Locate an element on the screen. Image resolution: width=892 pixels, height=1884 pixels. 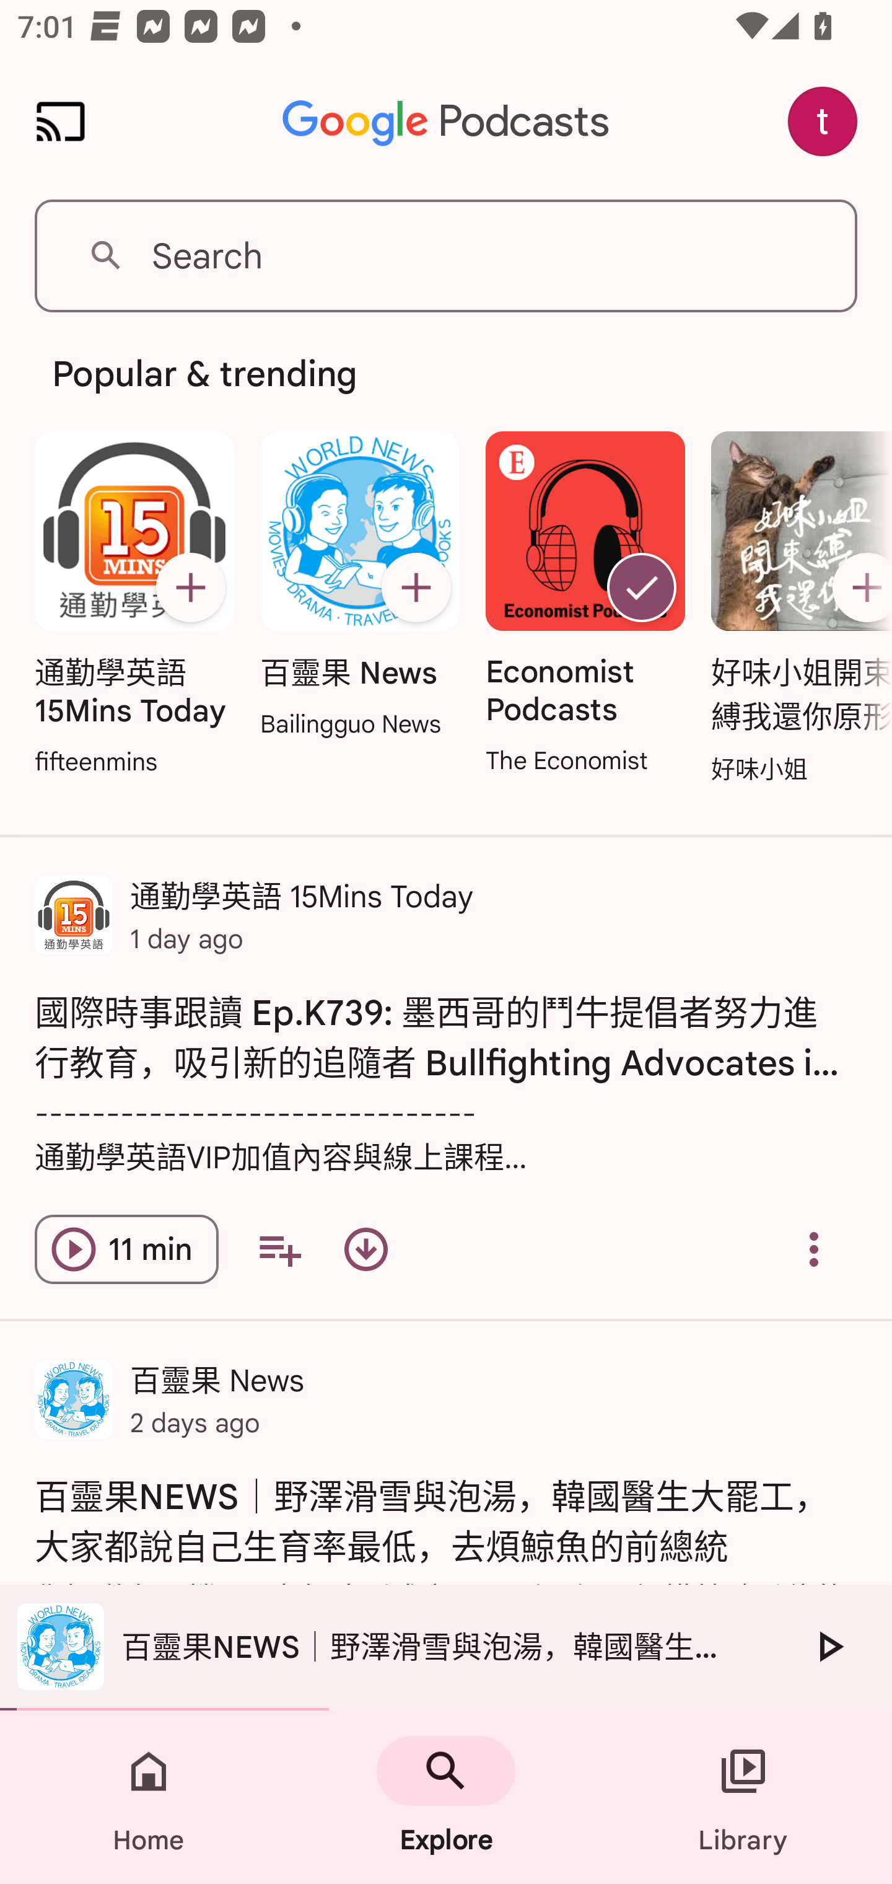
百靈果 News Subscribe 百靈果 News Bailingguo News is located at coordinates (359, 586).